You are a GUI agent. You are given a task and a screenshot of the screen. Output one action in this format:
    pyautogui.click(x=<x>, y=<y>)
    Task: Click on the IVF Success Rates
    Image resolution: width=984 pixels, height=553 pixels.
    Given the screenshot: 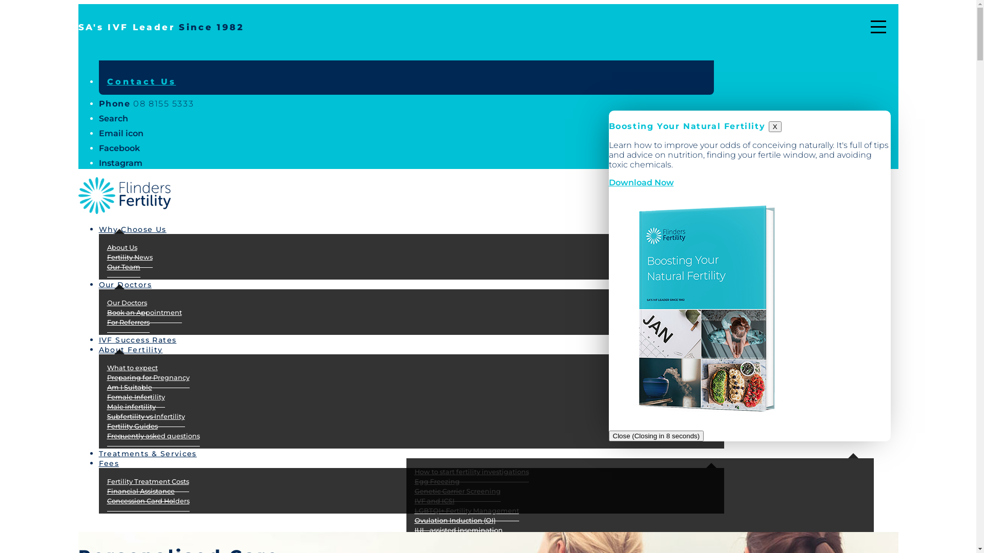 What is the action you would take?
    pyautogui.click(x=146, y=338)
    